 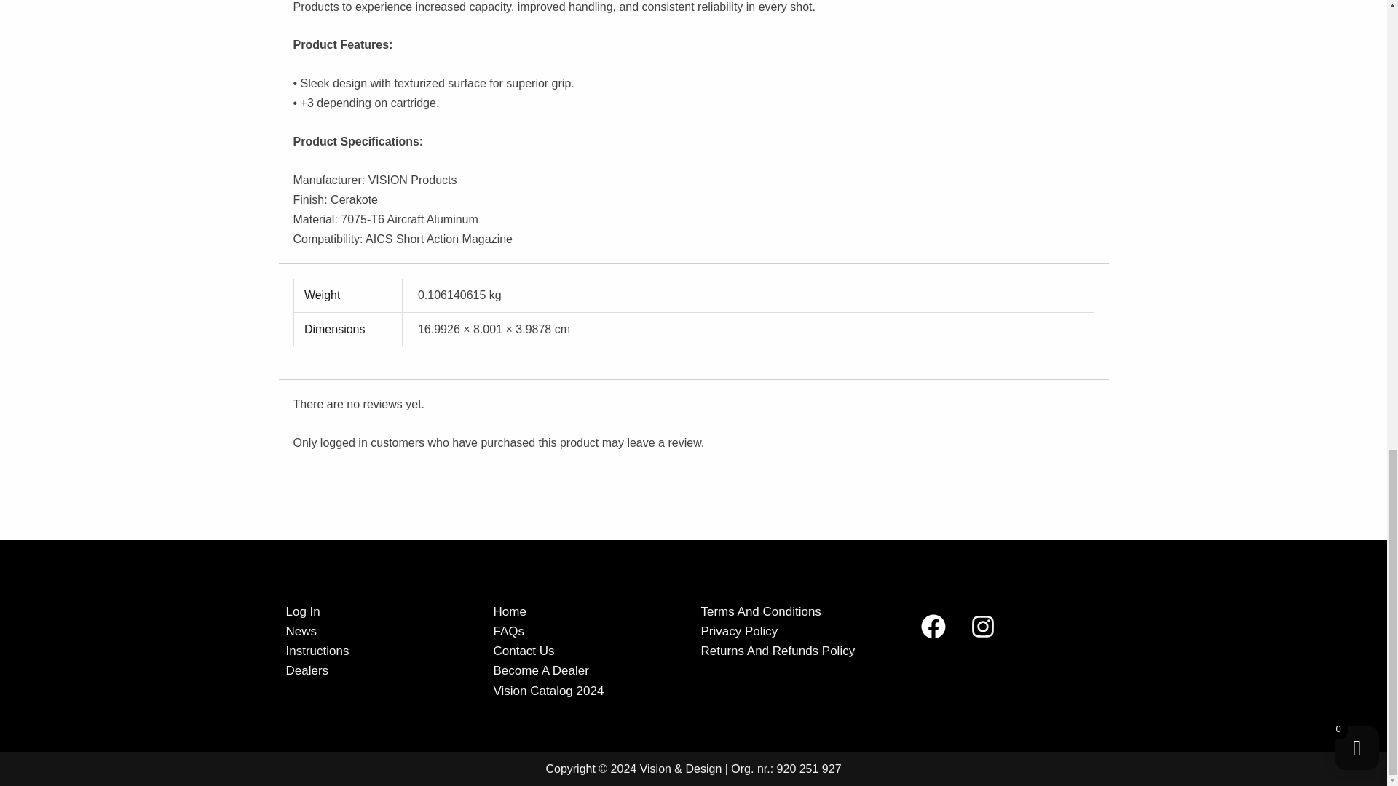 I want to click on Instructions, so click(x=316, y=651).